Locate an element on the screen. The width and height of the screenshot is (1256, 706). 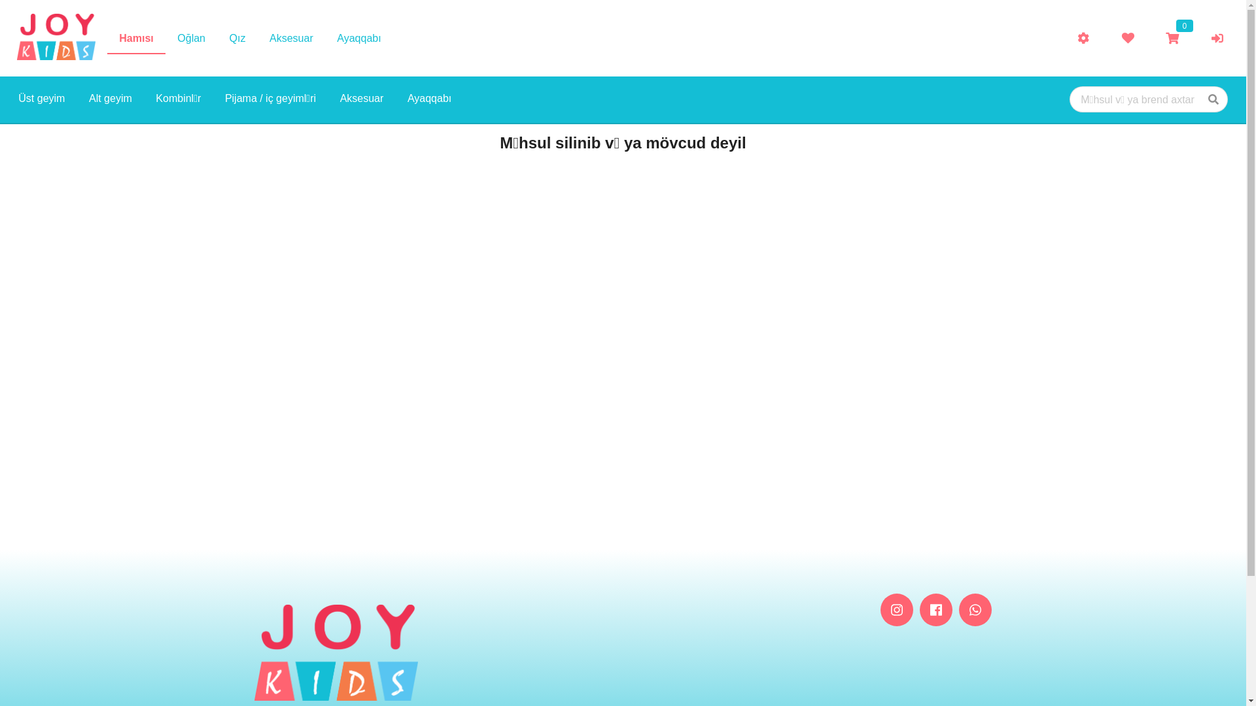
Alt geyim is located at coordinates (111, 100).